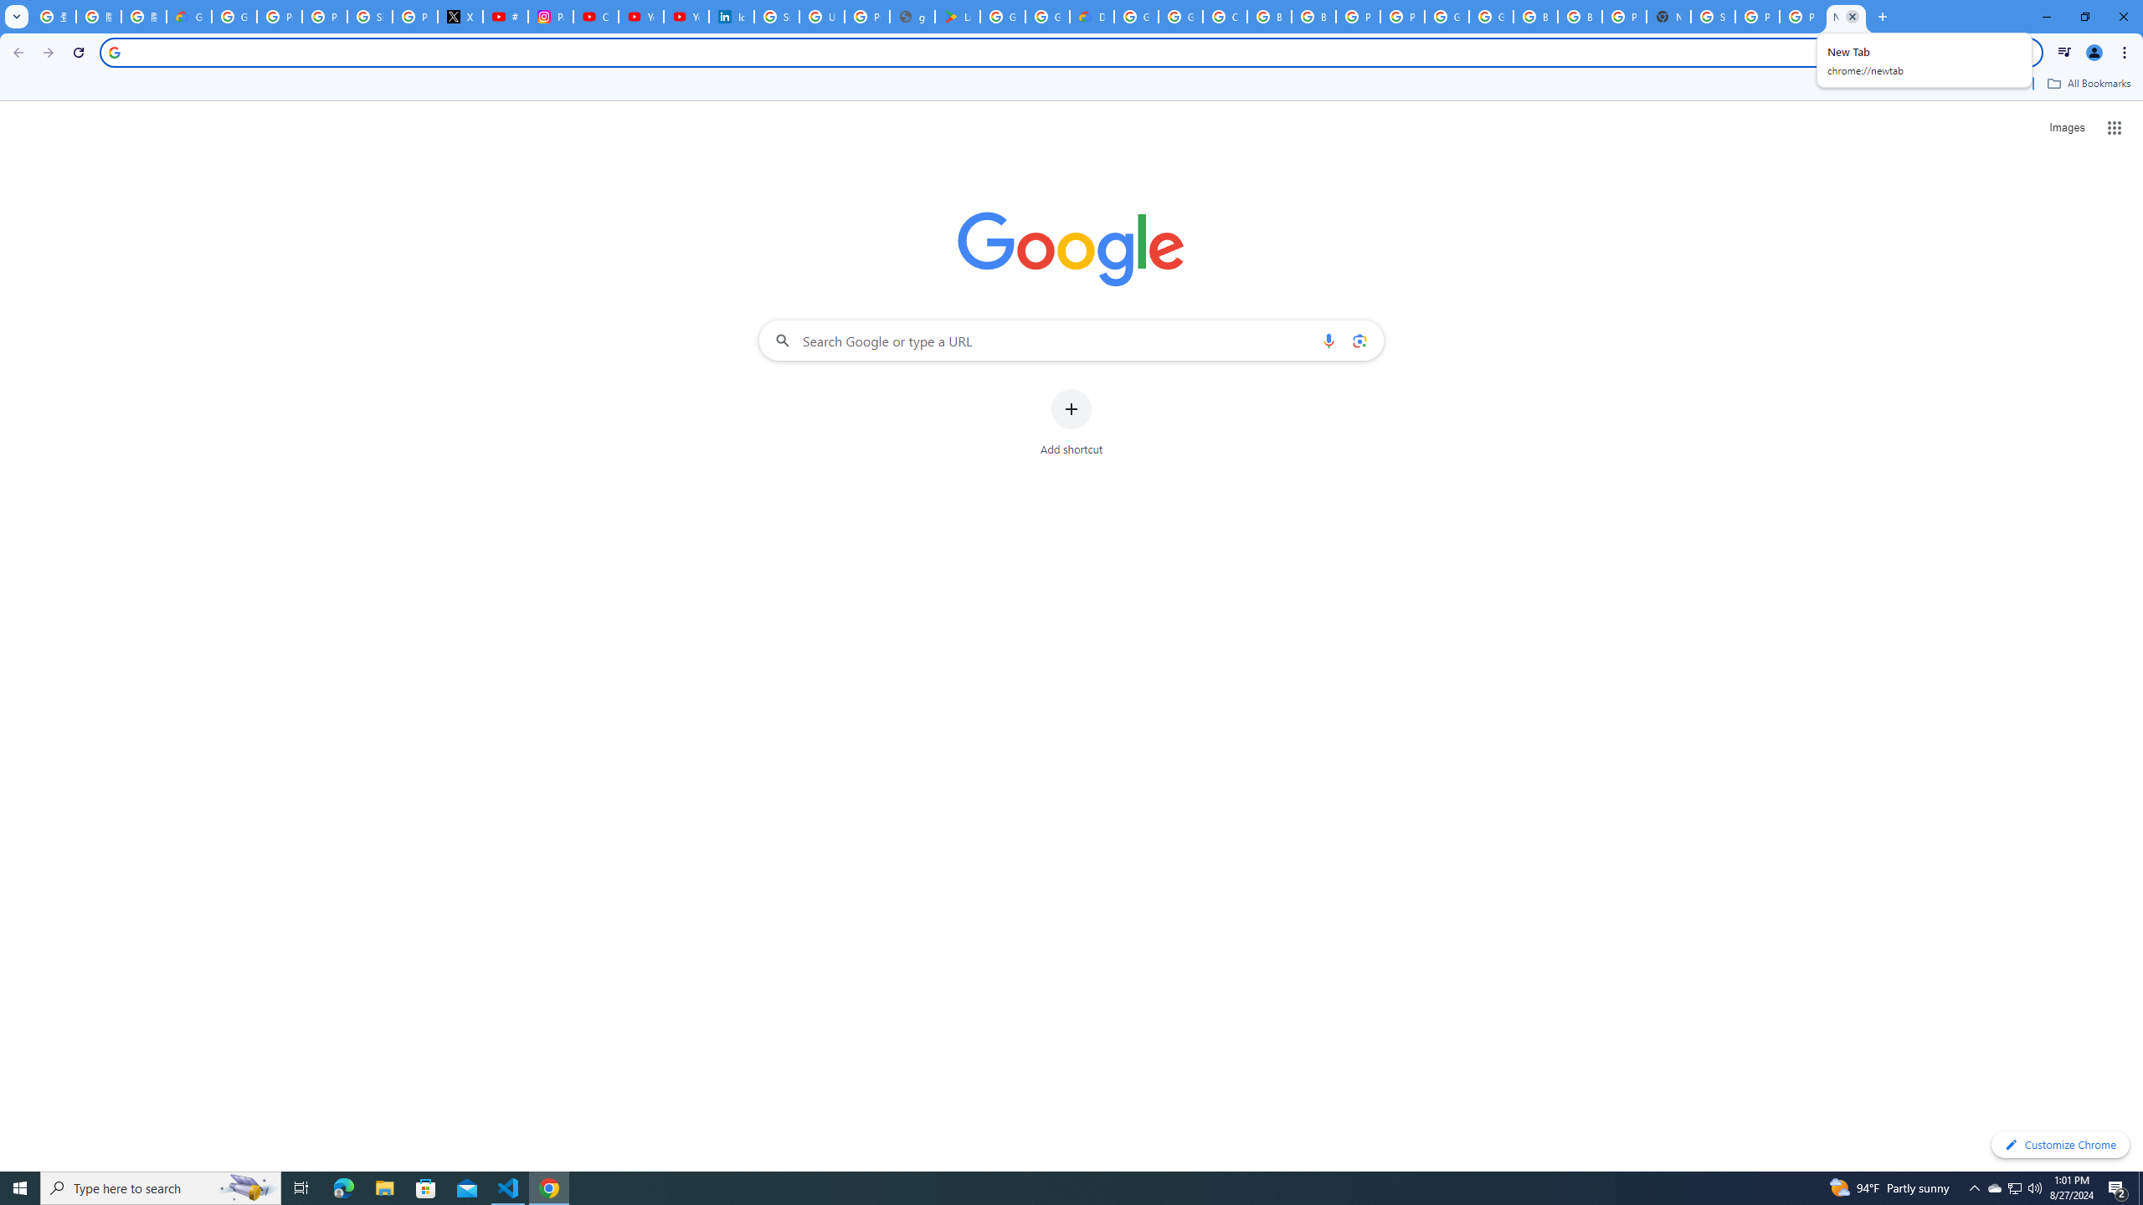 The width and height of the screenshot is (2143, 1205). What do you see at coordinates (460, 17) in the screenshot?
I see `X` at bounding box center [460, 17].